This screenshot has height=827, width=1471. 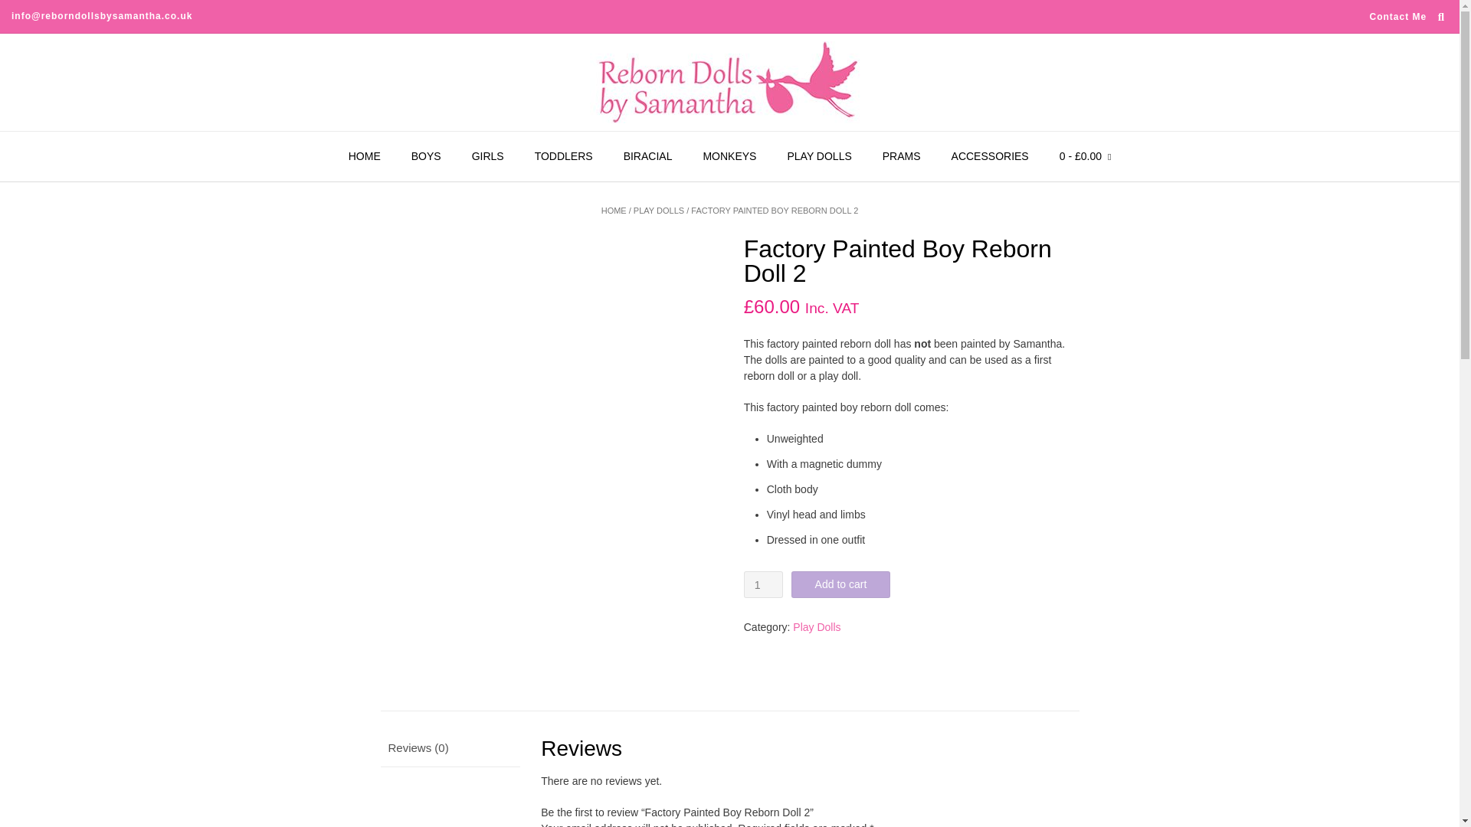 I want to click on PLAY DOLLS, so click(x=659, y=210).